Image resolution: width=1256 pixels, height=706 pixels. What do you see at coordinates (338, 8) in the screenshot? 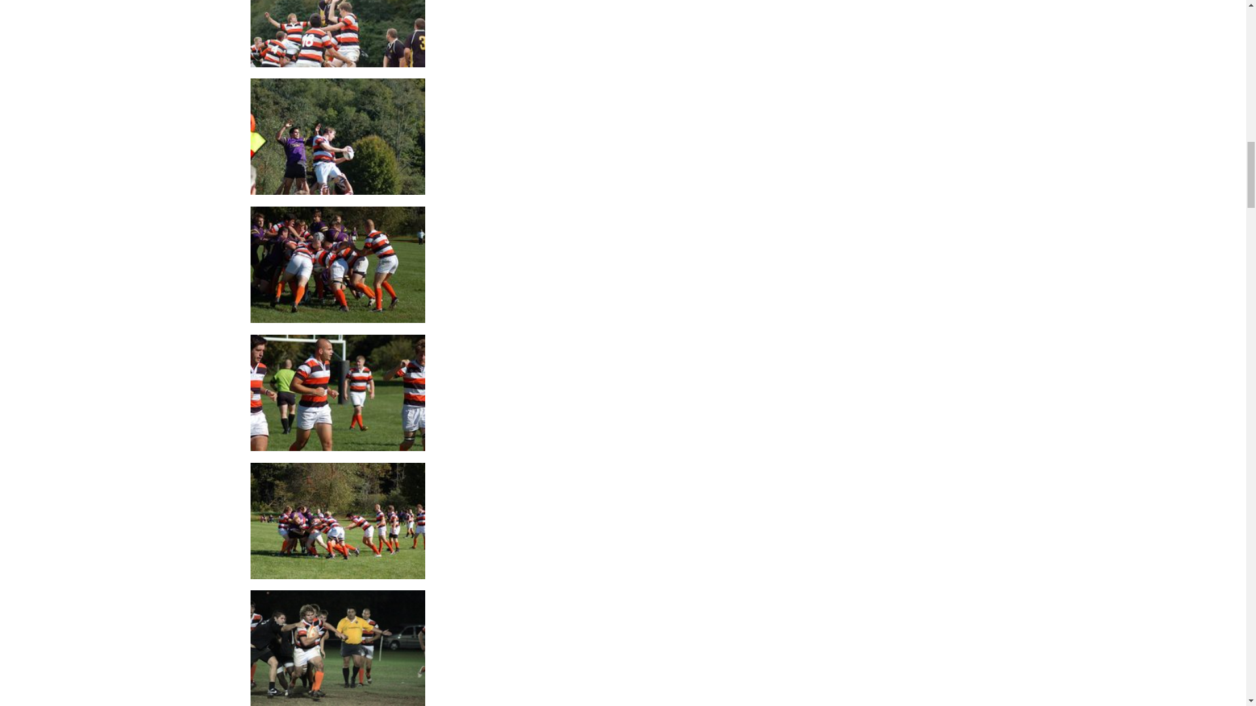
I see `Image 1` at bounding box center [338, 8].